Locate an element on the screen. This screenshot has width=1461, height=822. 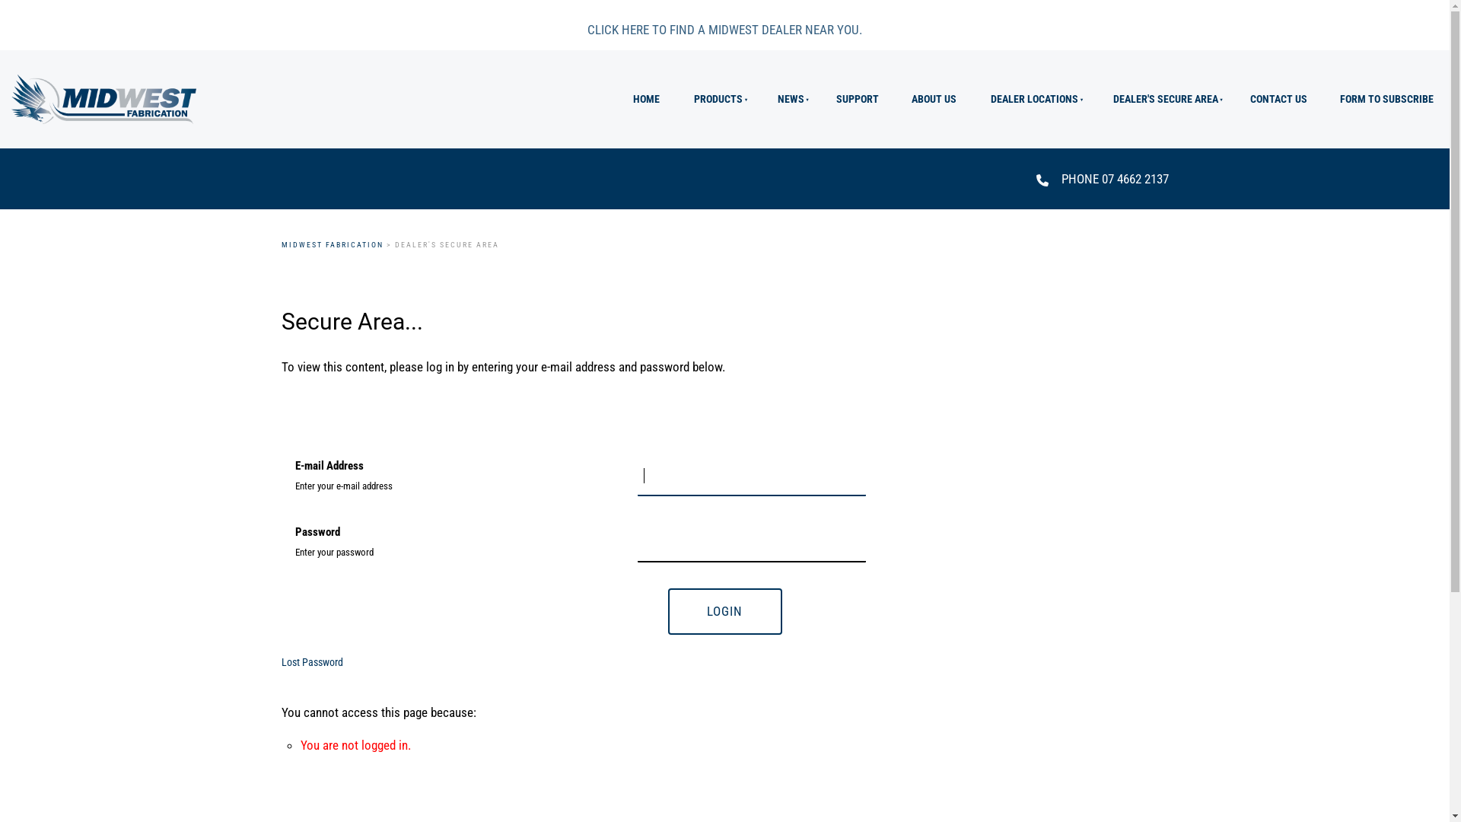
Lost Password is located at coordinates (312, 662).